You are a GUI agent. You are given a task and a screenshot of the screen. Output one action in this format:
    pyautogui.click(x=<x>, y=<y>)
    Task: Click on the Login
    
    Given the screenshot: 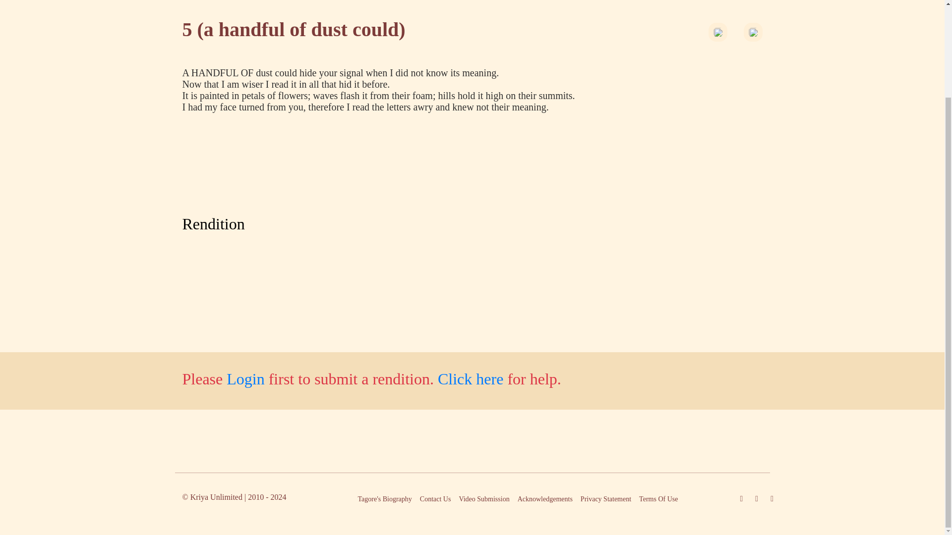 What is the action you would take?
    pyautogui.click(x=245, y=379)
    